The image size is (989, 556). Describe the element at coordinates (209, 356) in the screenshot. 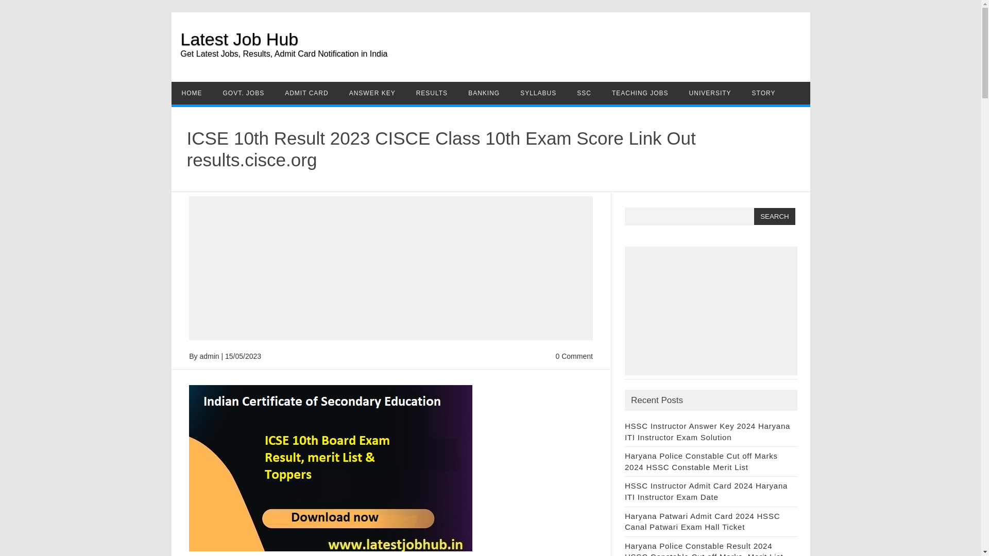

I see `Posts by admin` at that location.